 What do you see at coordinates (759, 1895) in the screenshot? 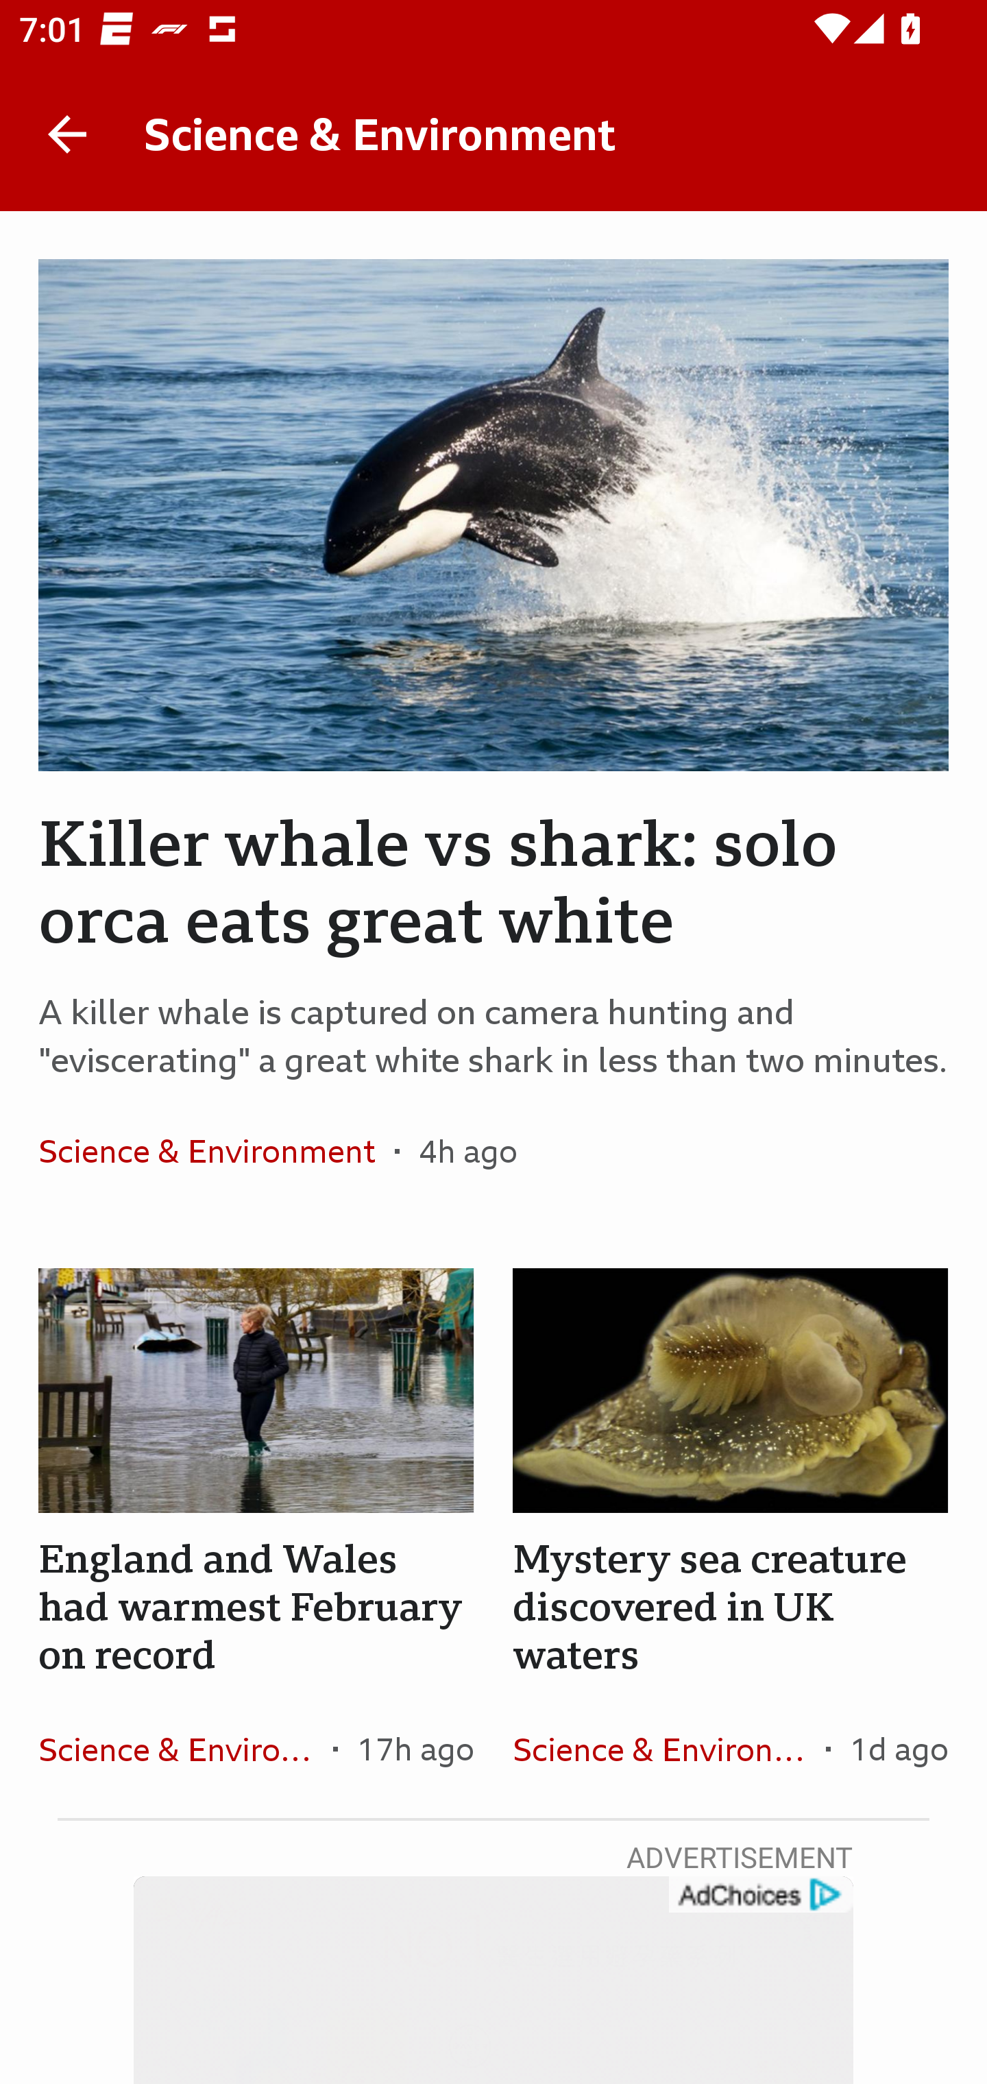
I see `get?name=admarker-full-tl` at bounding box center [759, 1895].